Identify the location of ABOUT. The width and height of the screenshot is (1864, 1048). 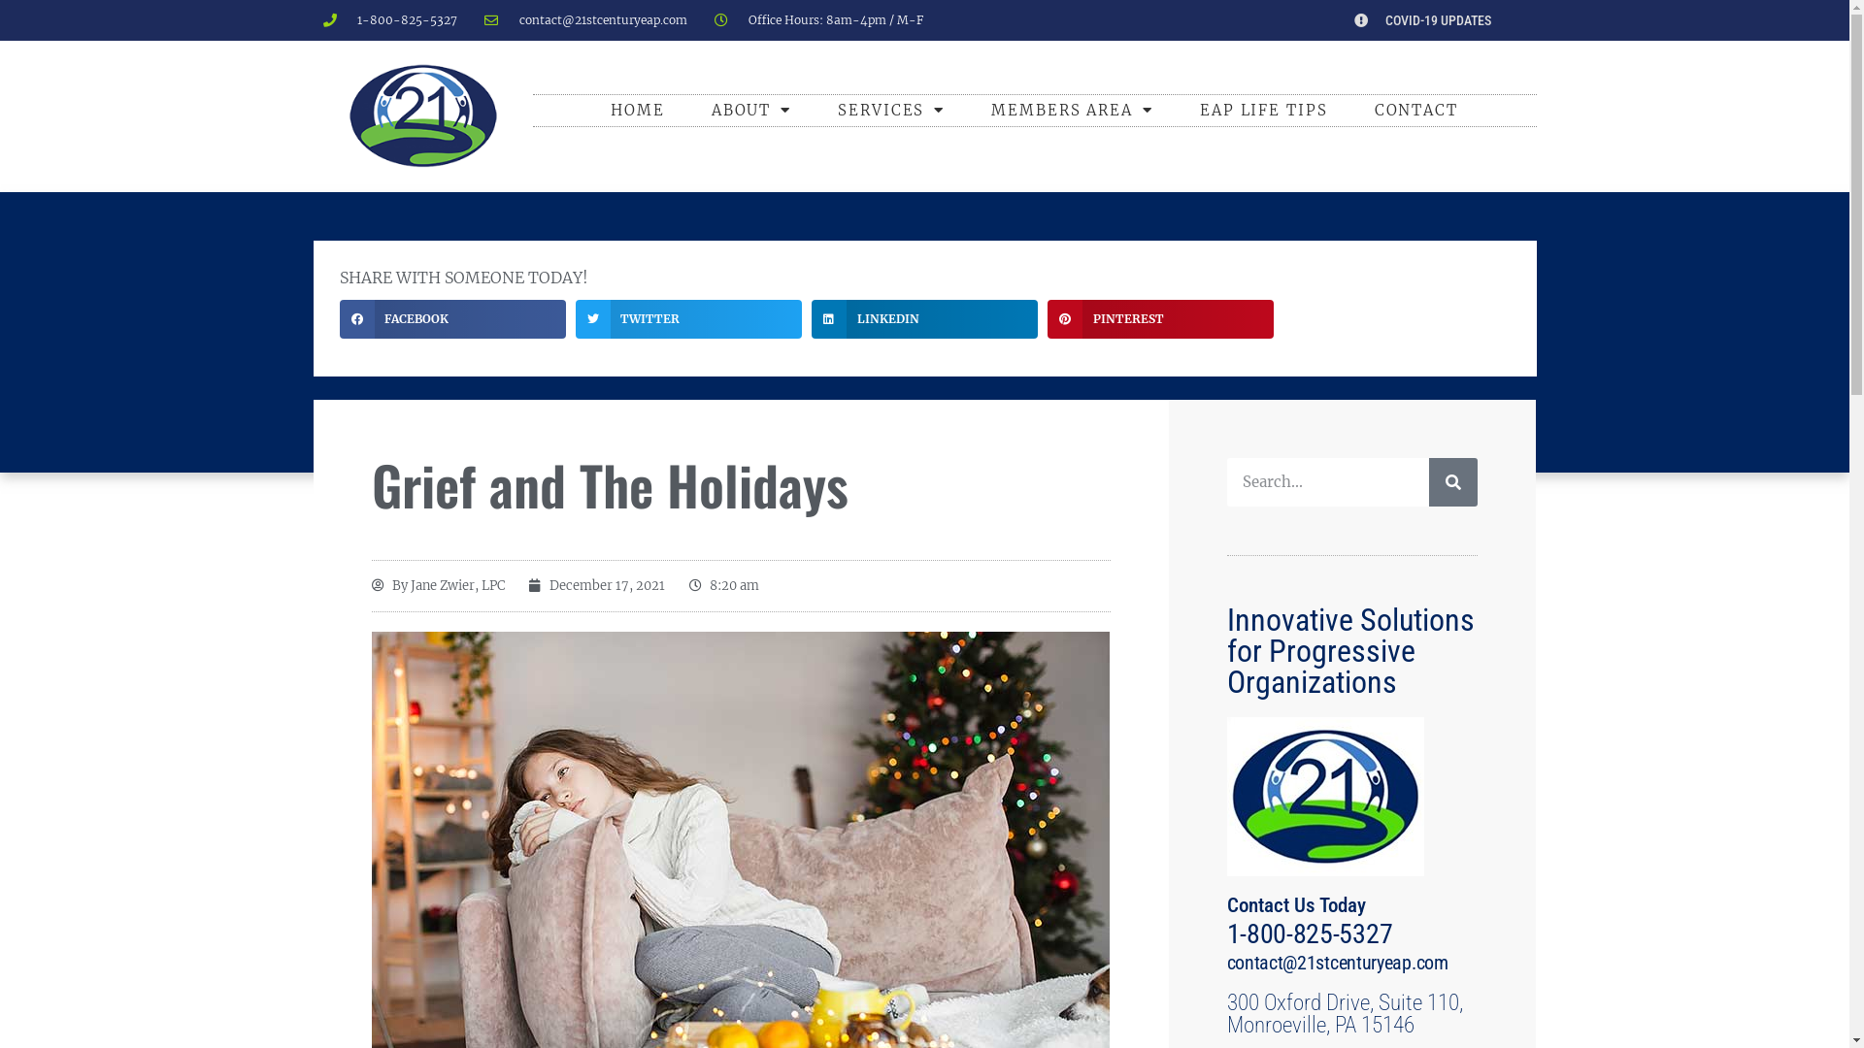
(751, 111).